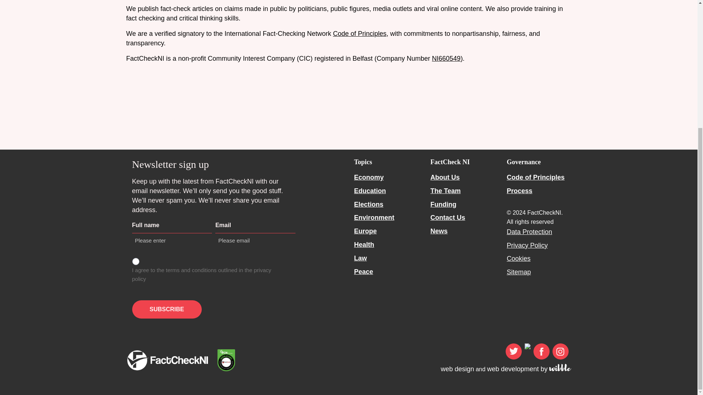  Describe the element at coordinates (369, 177) in the screenshot. I see `Economy` at that location.